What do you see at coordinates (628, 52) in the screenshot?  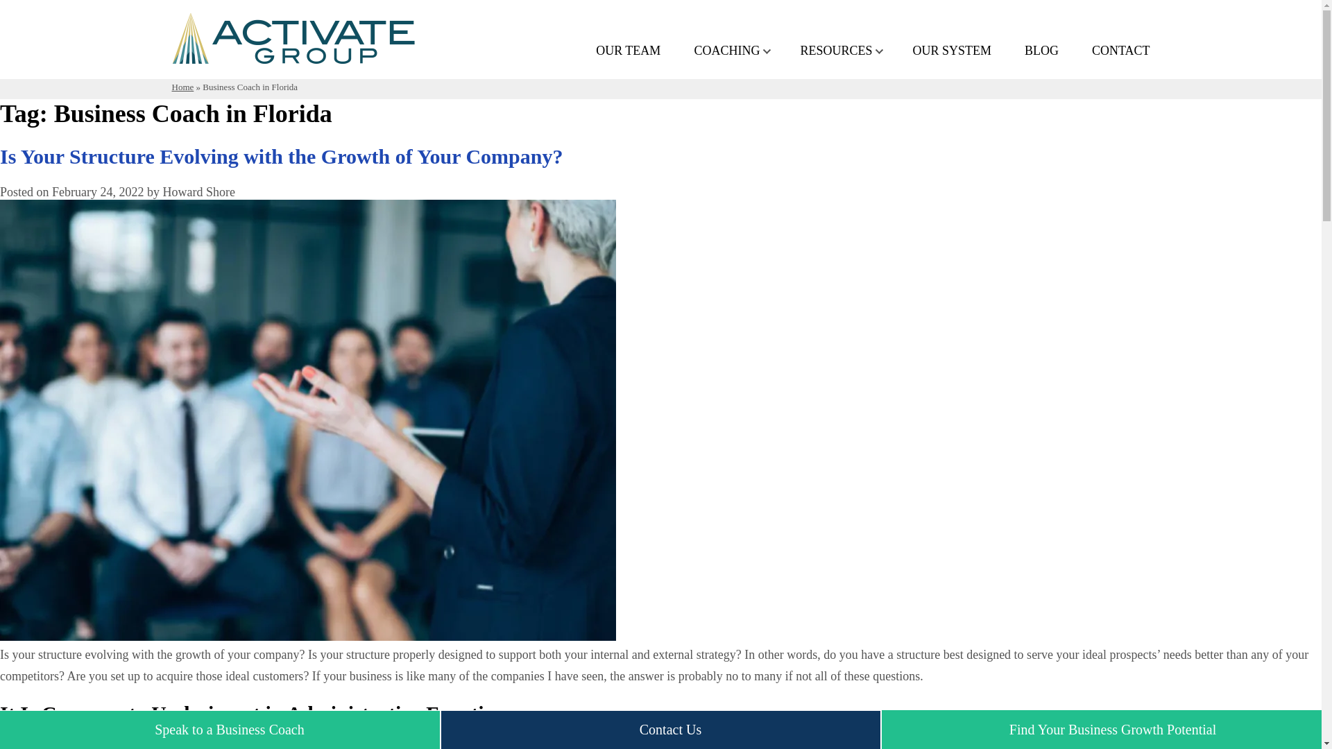 I see `OUR TEAM` at bounding box center [628, 52].